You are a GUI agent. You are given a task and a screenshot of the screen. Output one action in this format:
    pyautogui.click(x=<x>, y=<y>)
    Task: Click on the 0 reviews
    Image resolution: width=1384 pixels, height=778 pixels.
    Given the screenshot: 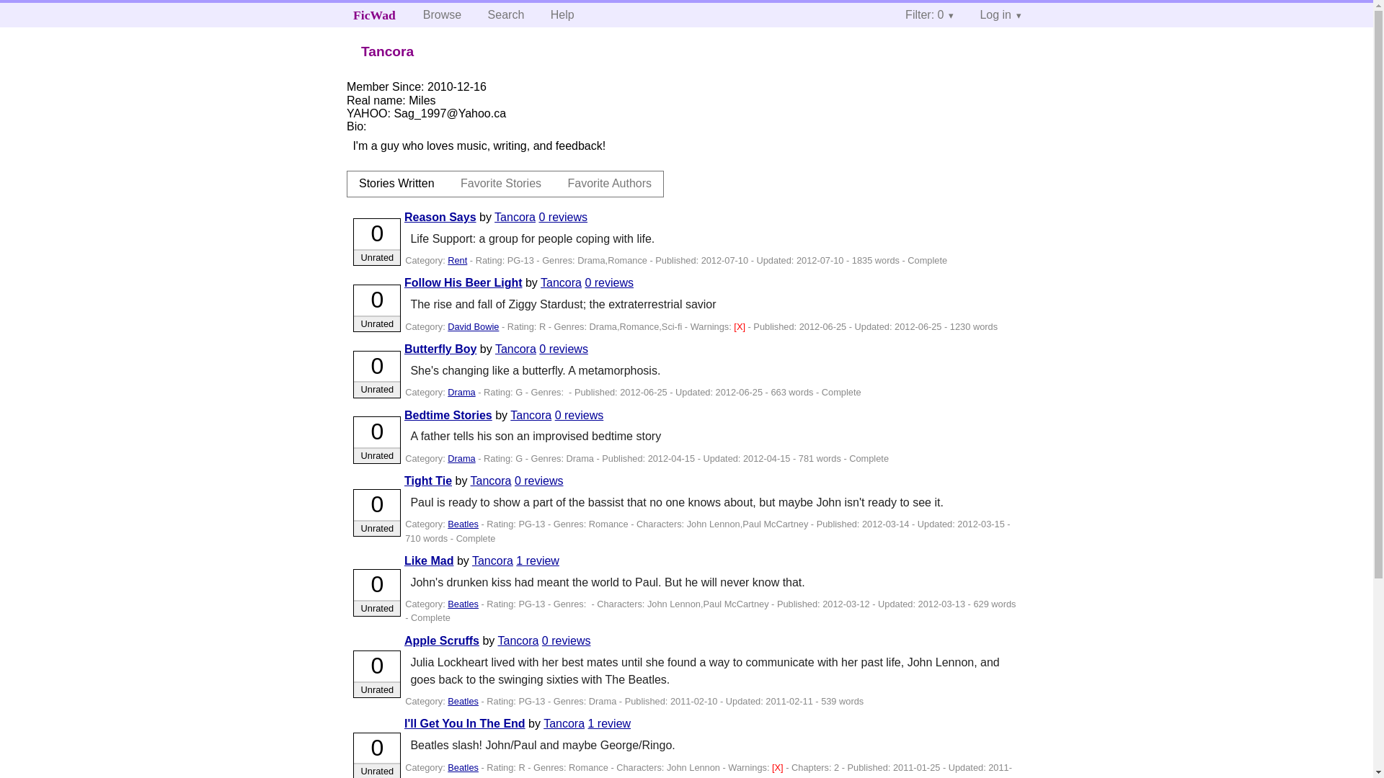 What is the action you would take?
    pyautogui.click(x=579, y=415)
    